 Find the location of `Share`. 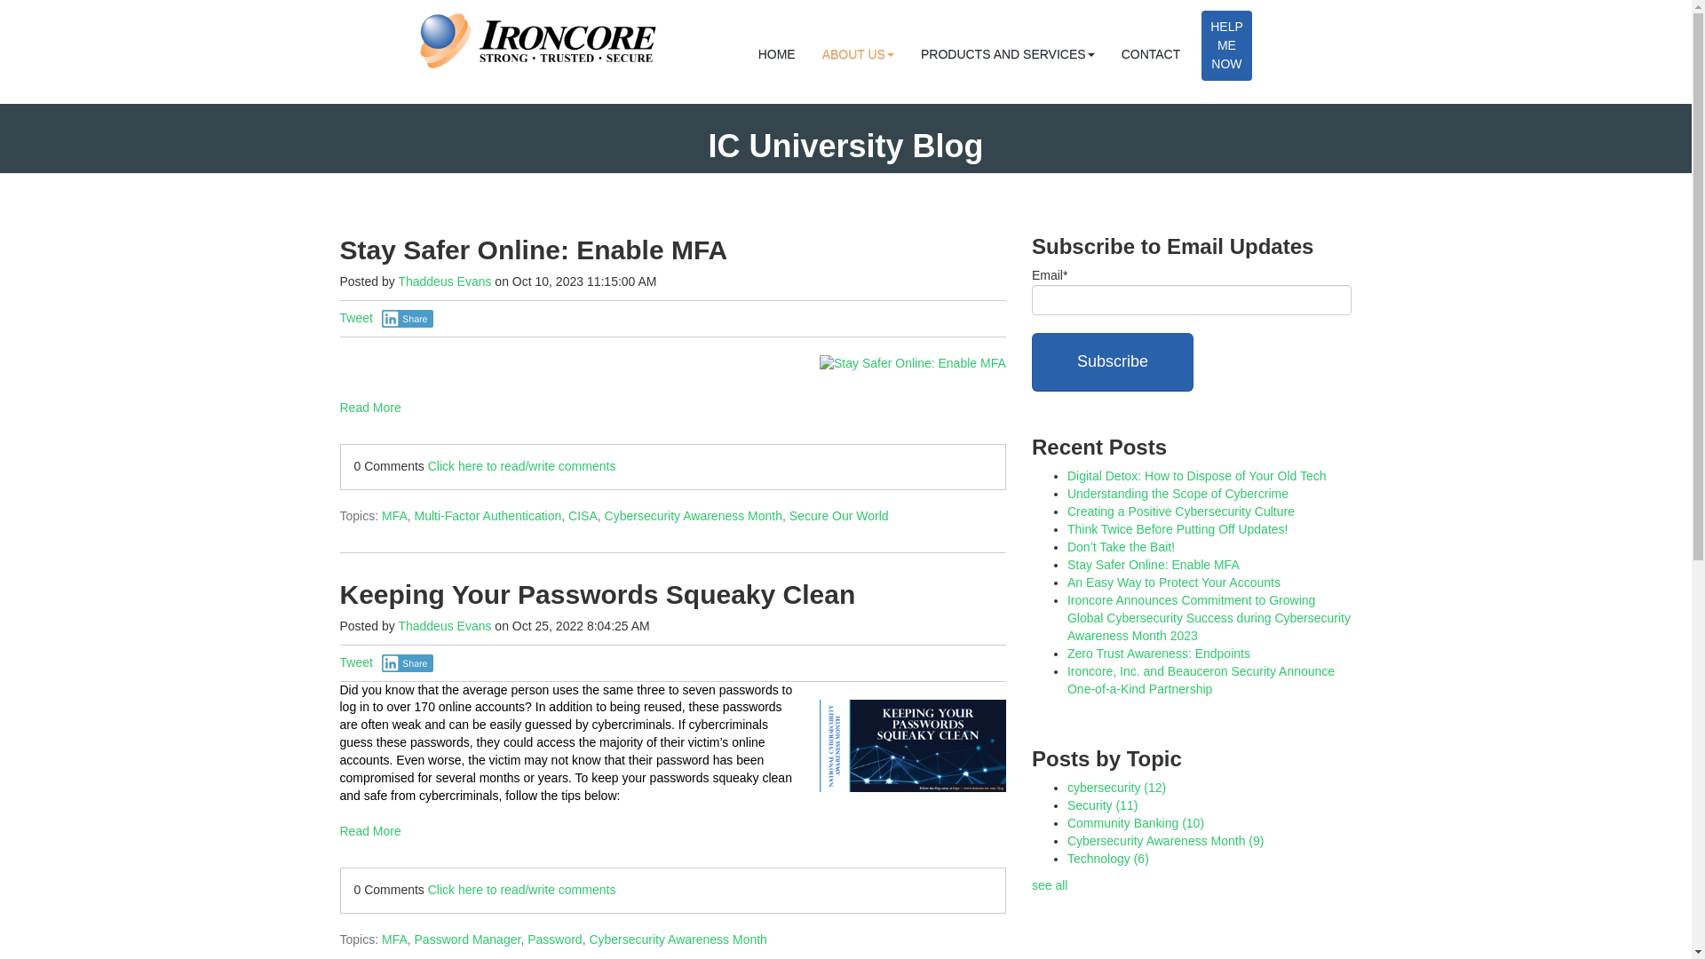

Share is located at coordinates (408, 318).